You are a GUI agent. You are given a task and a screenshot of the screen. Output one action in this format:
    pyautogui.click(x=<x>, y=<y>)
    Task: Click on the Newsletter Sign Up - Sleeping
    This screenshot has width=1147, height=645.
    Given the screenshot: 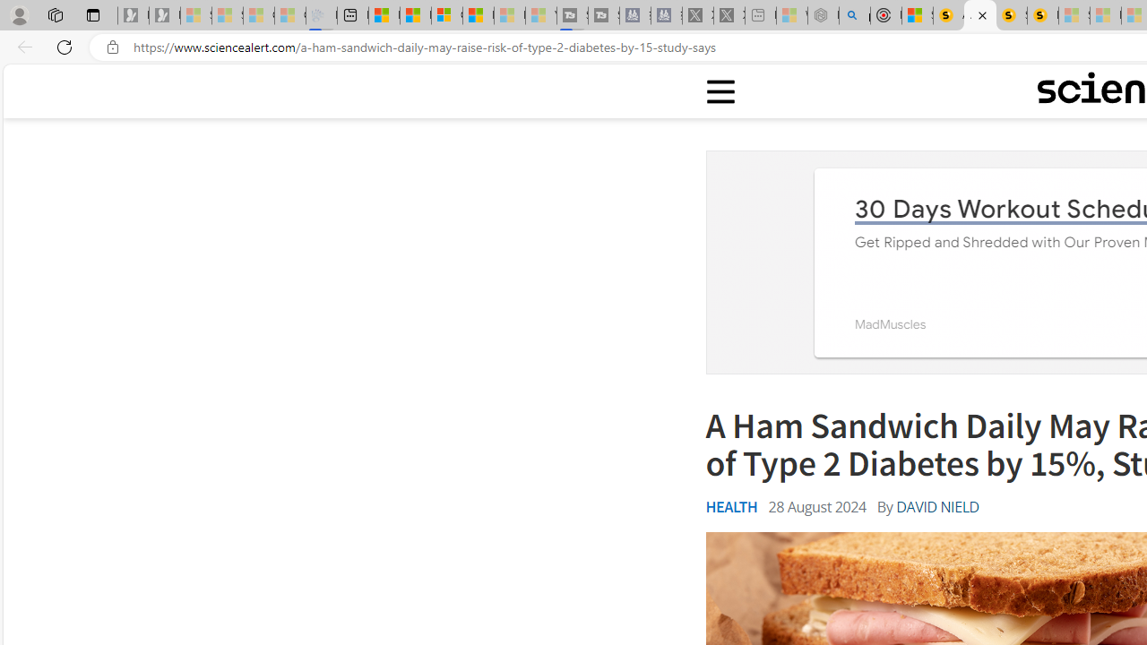 What is the action you would take?
    pyautogui.click(x=164, y=16)
    